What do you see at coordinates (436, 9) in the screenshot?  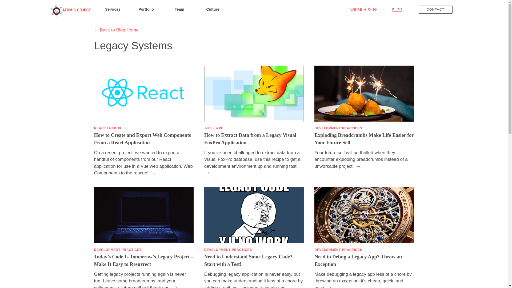 I see `CONTACT` at bounding box center [436, 9].